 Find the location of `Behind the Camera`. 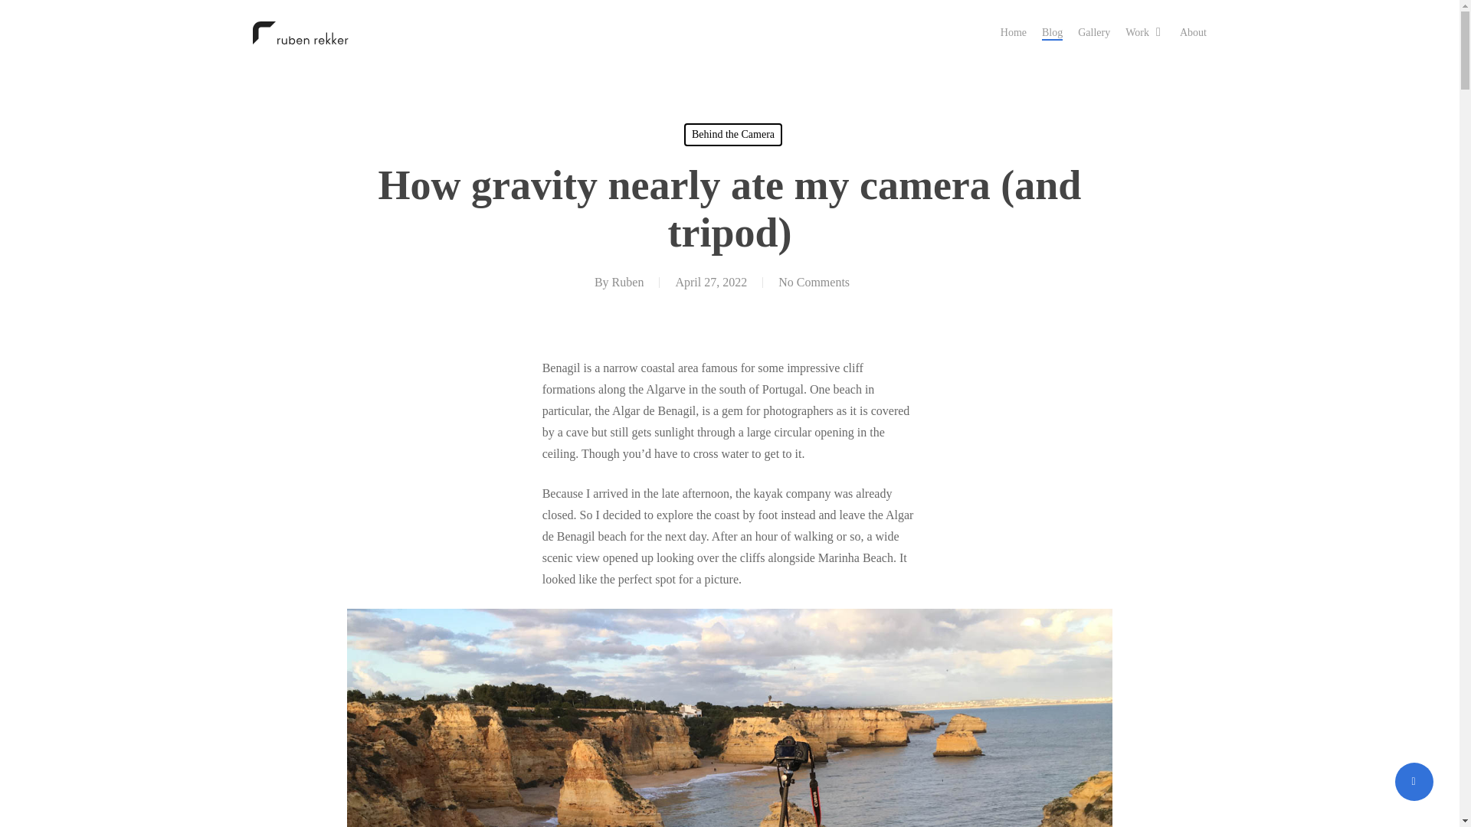

Behind the Camera is located at coordinates (732, 135).